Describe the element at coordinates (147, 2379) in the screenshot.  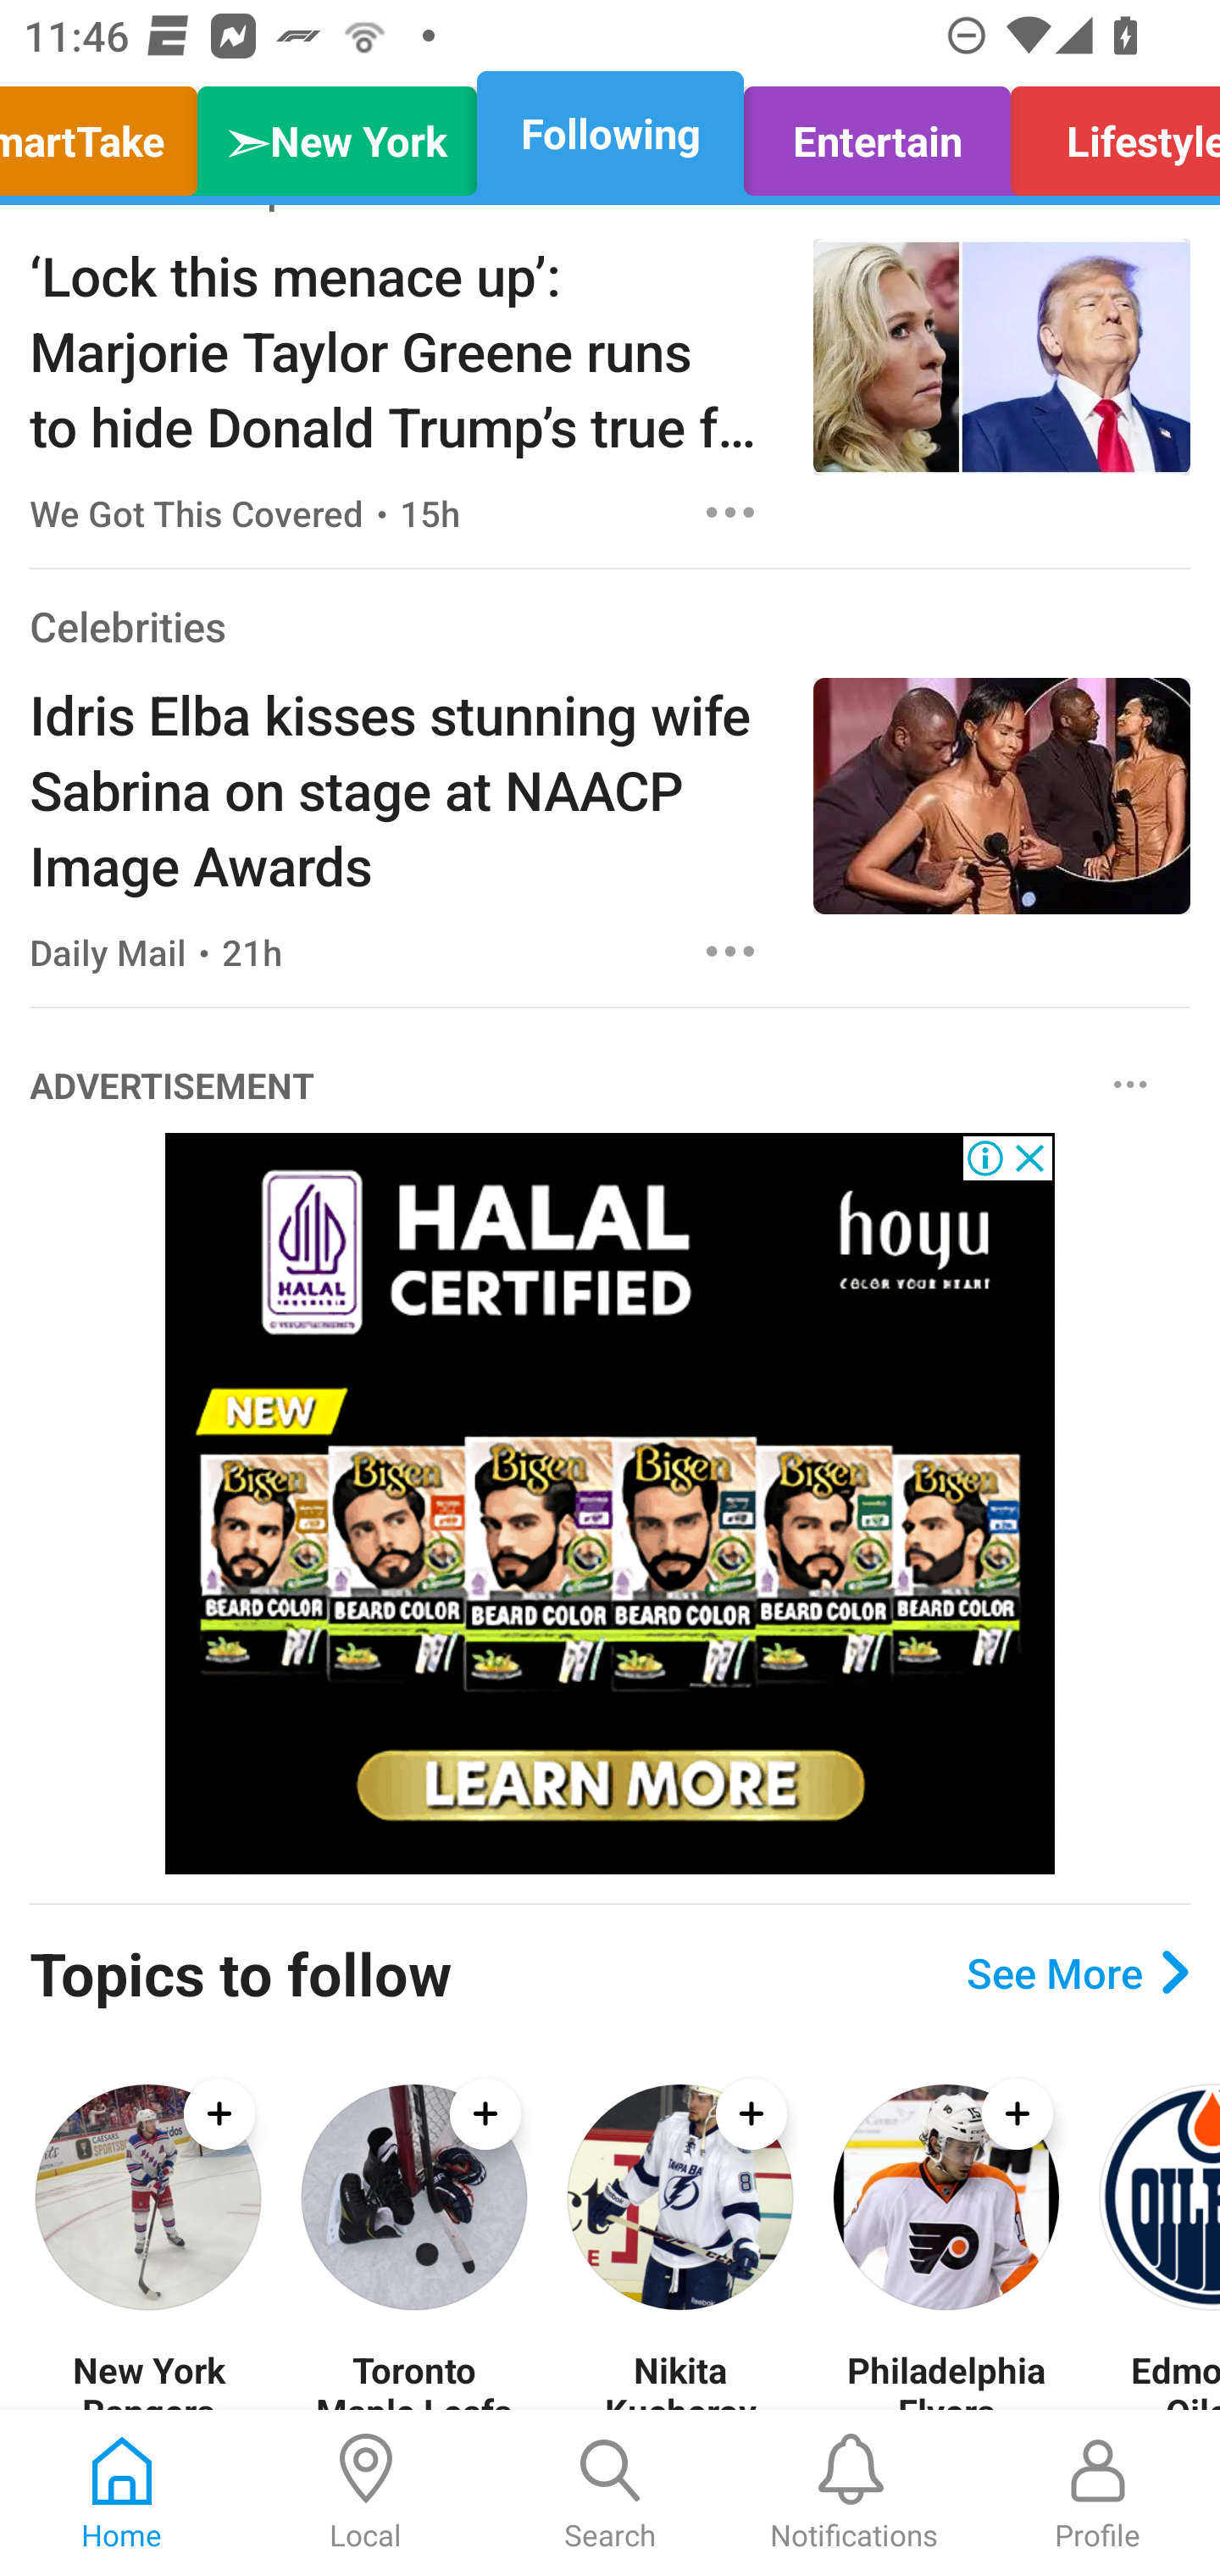
I see `New York Rangers` at that location.